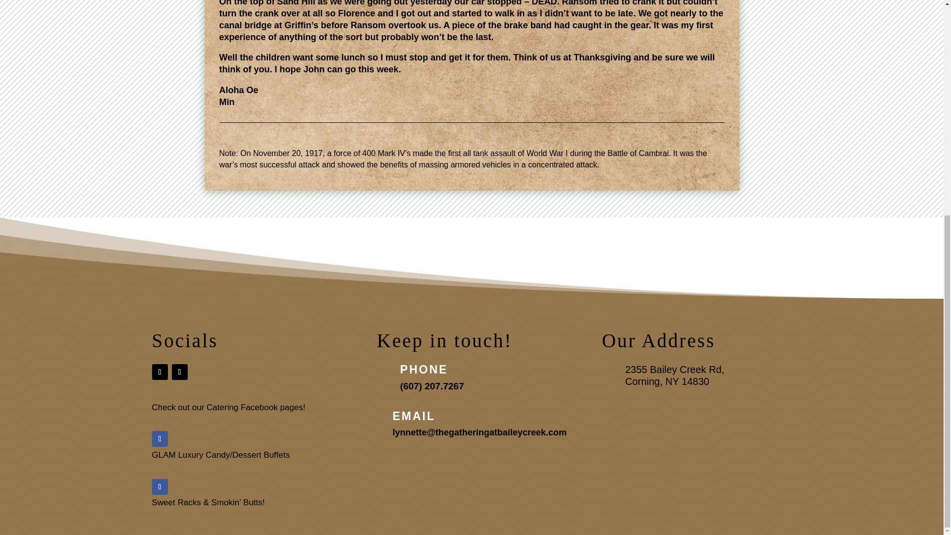 The height and width of the screenshot is (535, 951). What do you see at coordinates (159, 372) in the screenshot?
I see `Follow on Facebook` at bounding box center [159, 372].